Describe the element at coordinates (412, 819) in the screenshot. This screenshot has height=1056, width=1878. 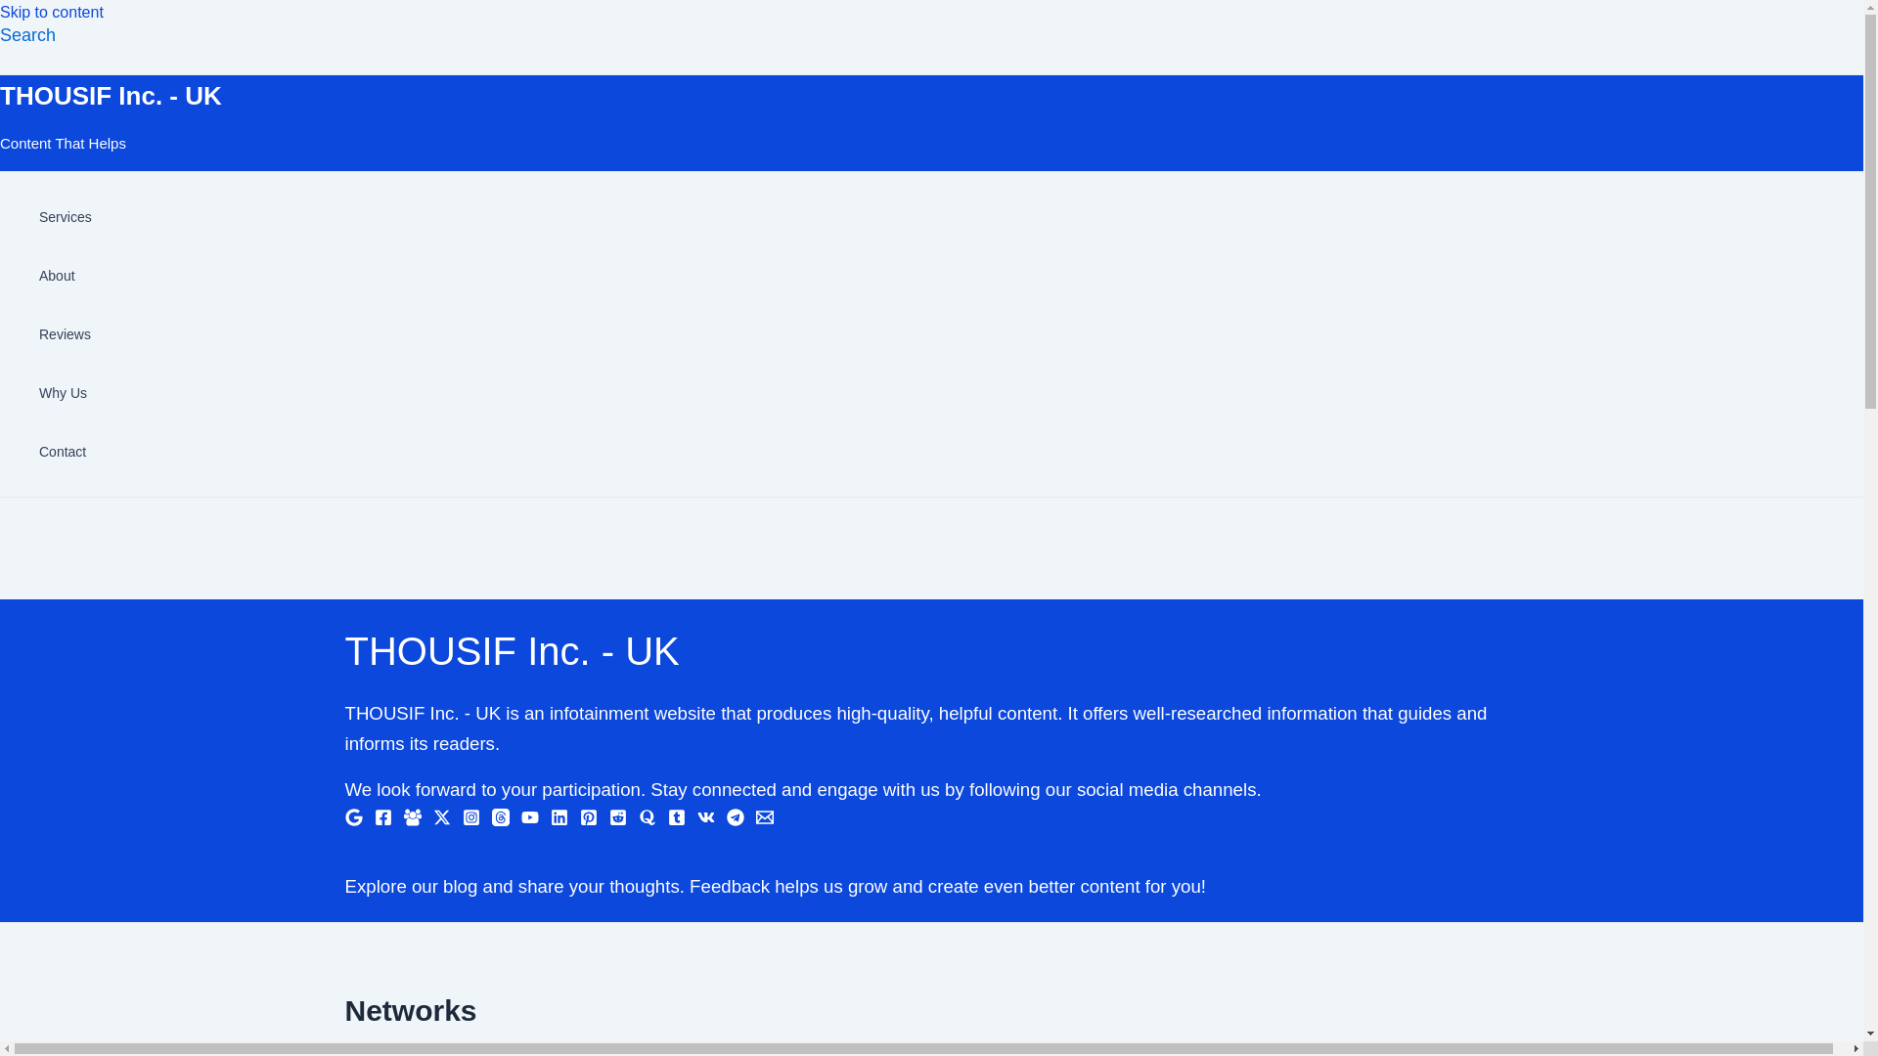
I see `Facebook Group` at that location.